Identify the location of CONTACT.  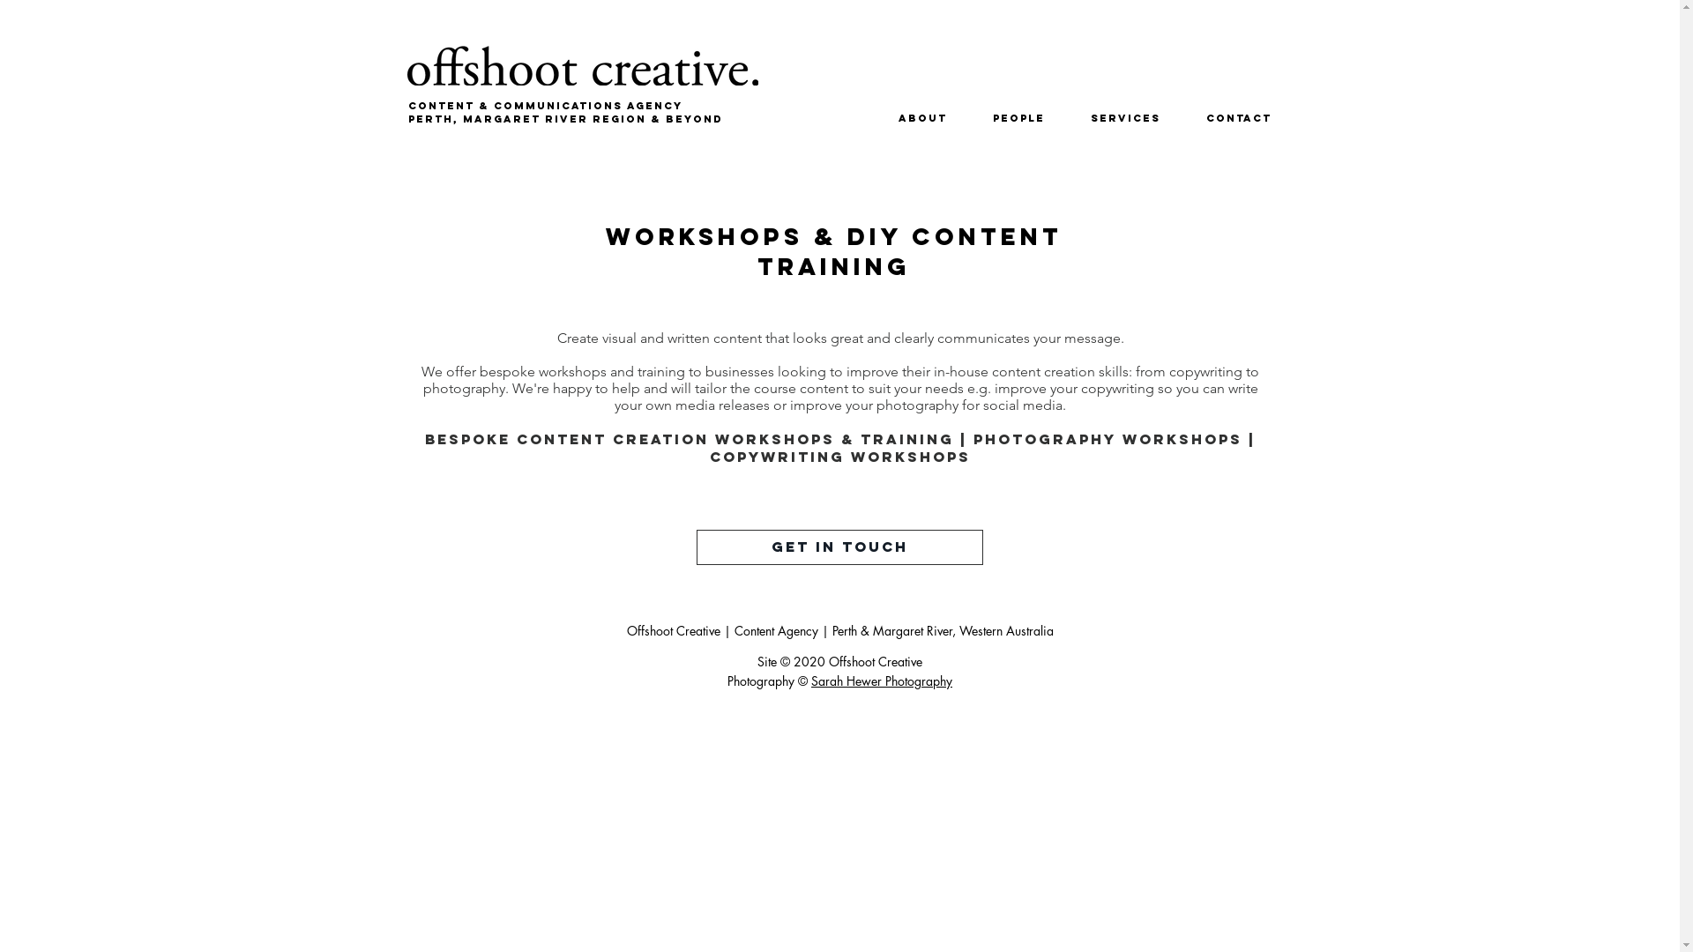
(1228, 118).